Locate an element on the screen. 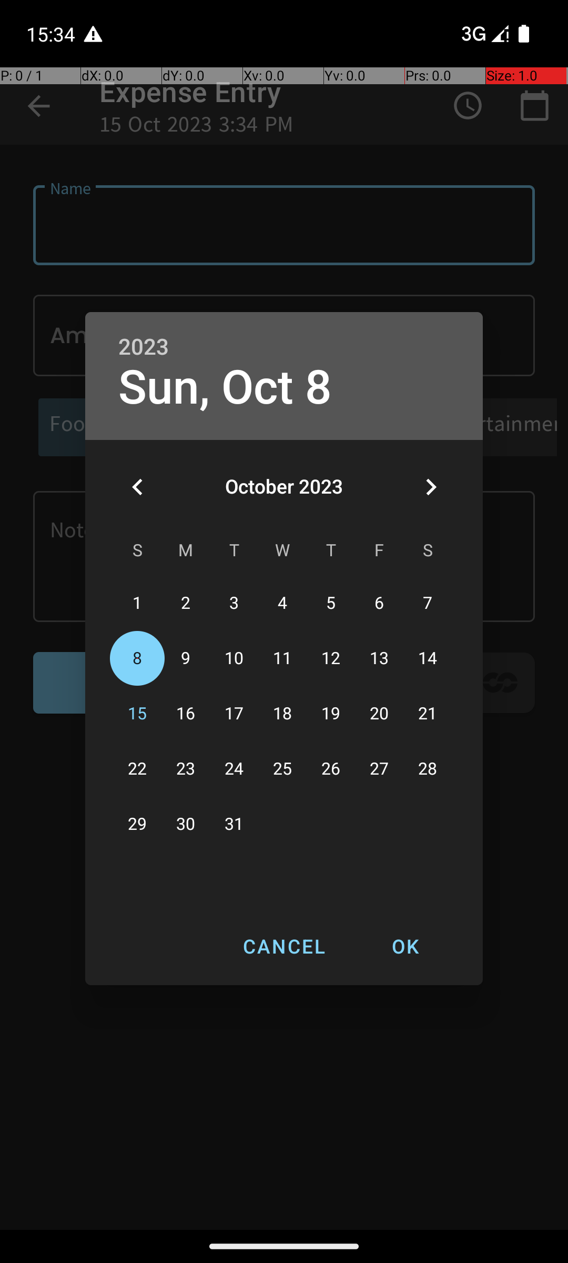 The image size is (568, 1263). 24 is located at coordinates (234, 769).